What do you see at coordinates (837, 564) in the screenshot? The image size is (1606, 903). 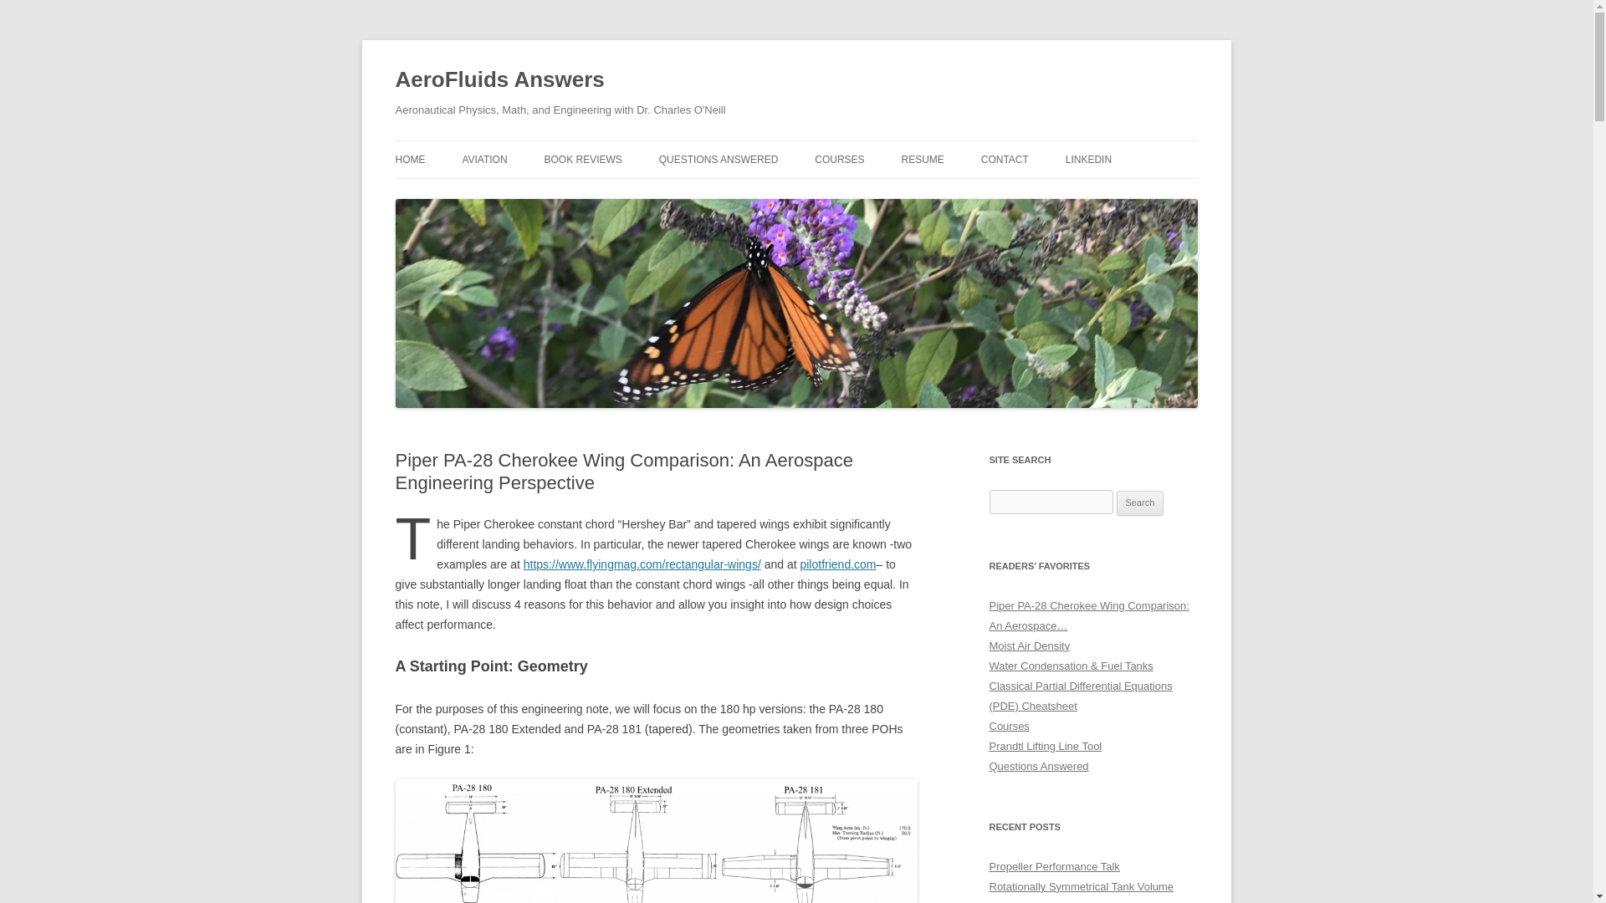 I see `pilotfriend.com` at bounding box center [837, 564].